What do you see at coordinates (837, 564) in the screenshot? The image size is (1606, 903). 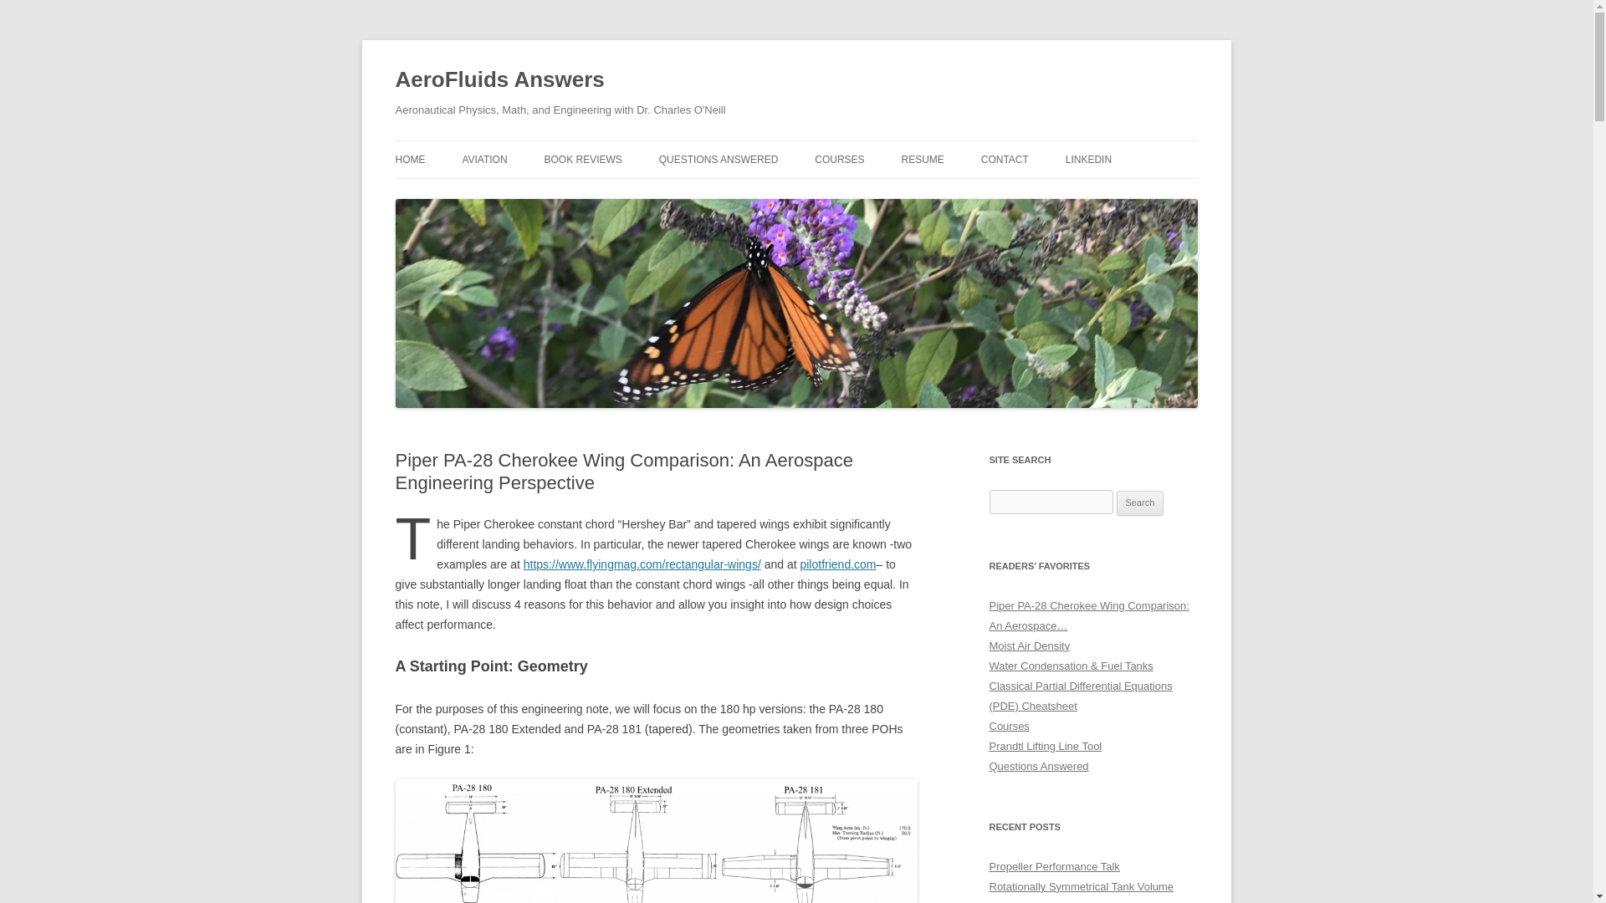 I see `pilotfriend.com` at bounding box center [837, 564].